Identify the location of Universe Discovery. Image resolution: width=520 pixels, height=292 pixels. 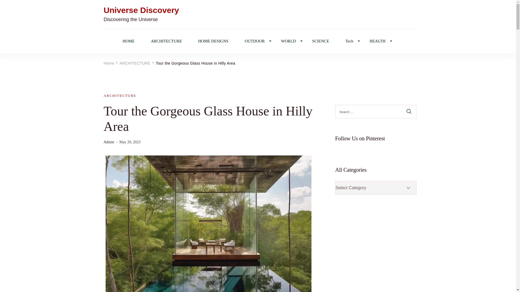
(141, 10).